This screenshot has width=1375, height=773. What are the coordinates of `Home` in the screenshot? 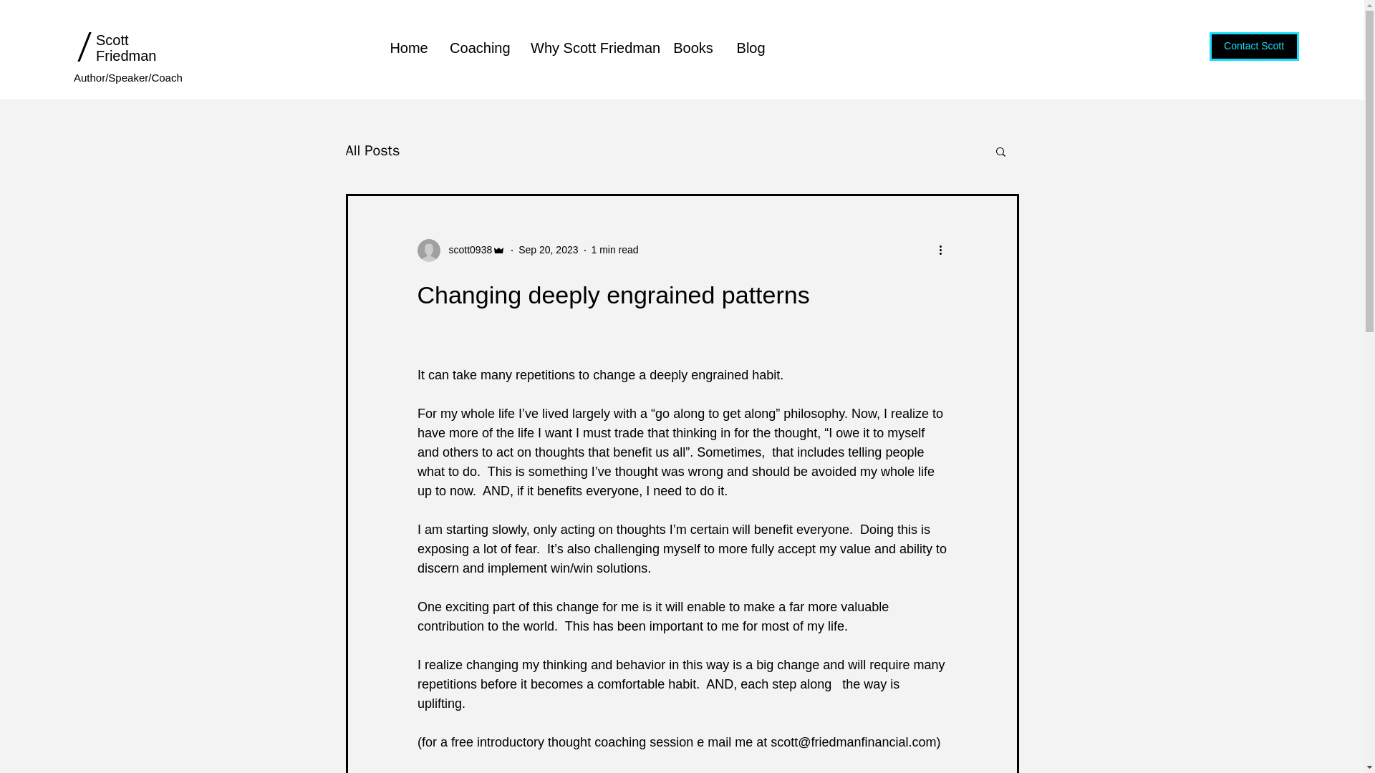 It's located at (408, 47).